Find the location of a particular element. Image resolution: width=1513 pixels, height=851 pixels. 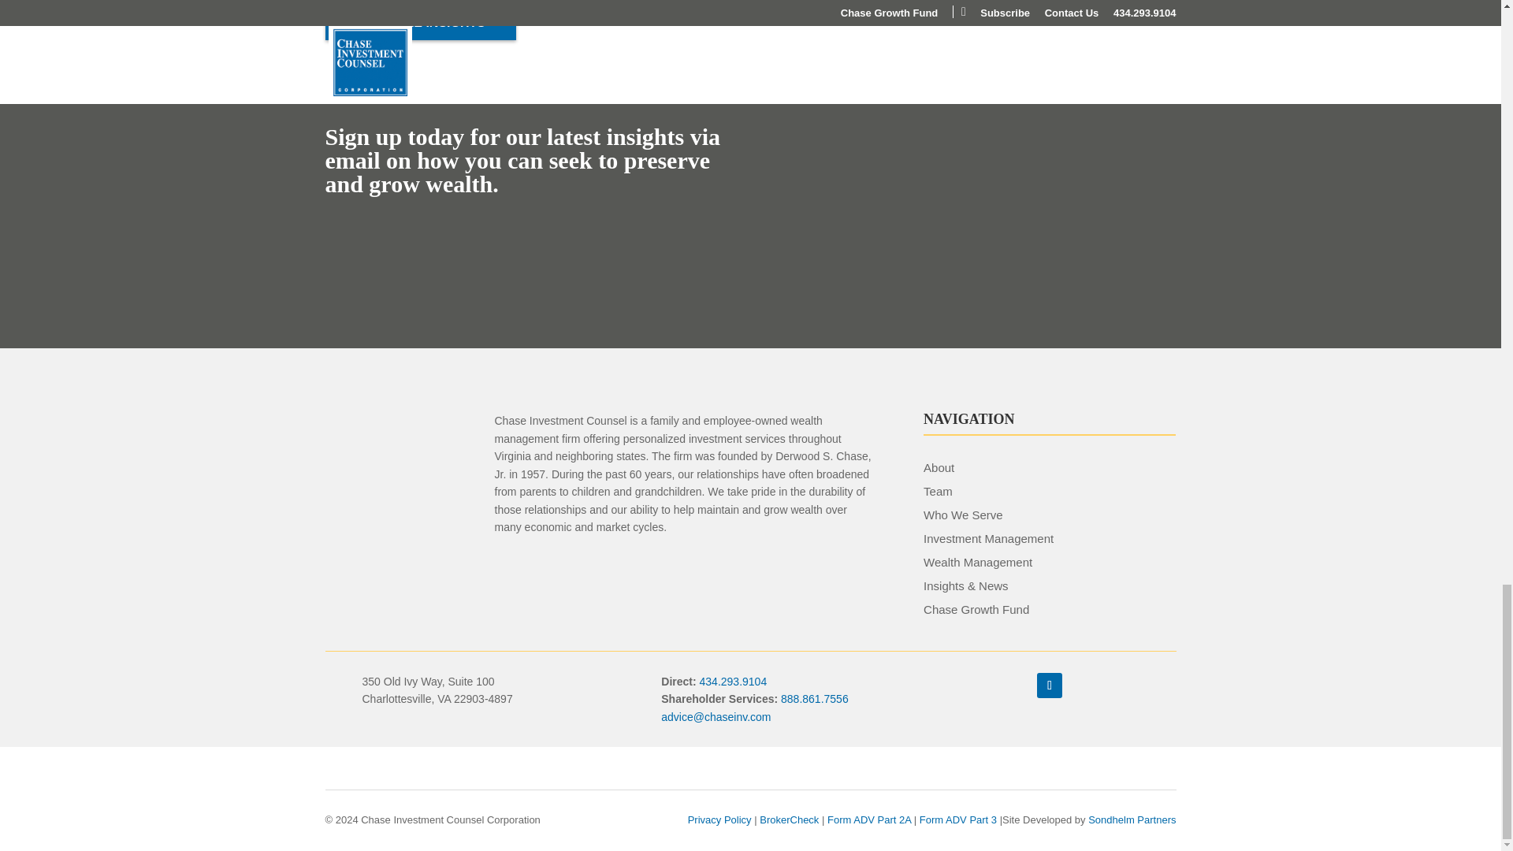

SEE MORE INSIGHTS is located at coordinates (420, 22).